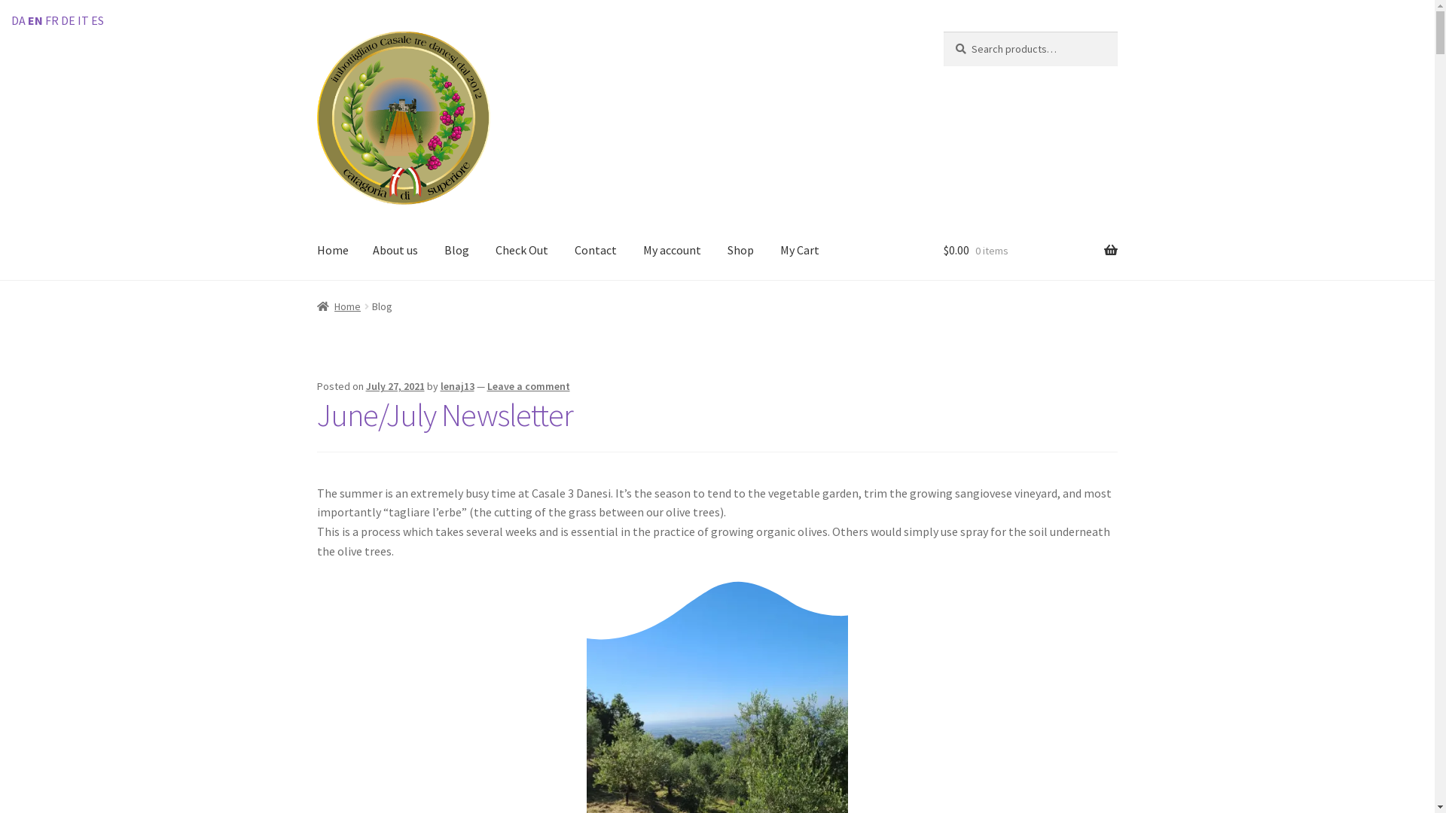 This screenshot has width=1446, height=813. Describe the element at coordinates (741, 251) in the screenshot. I see `Shop` at that location.